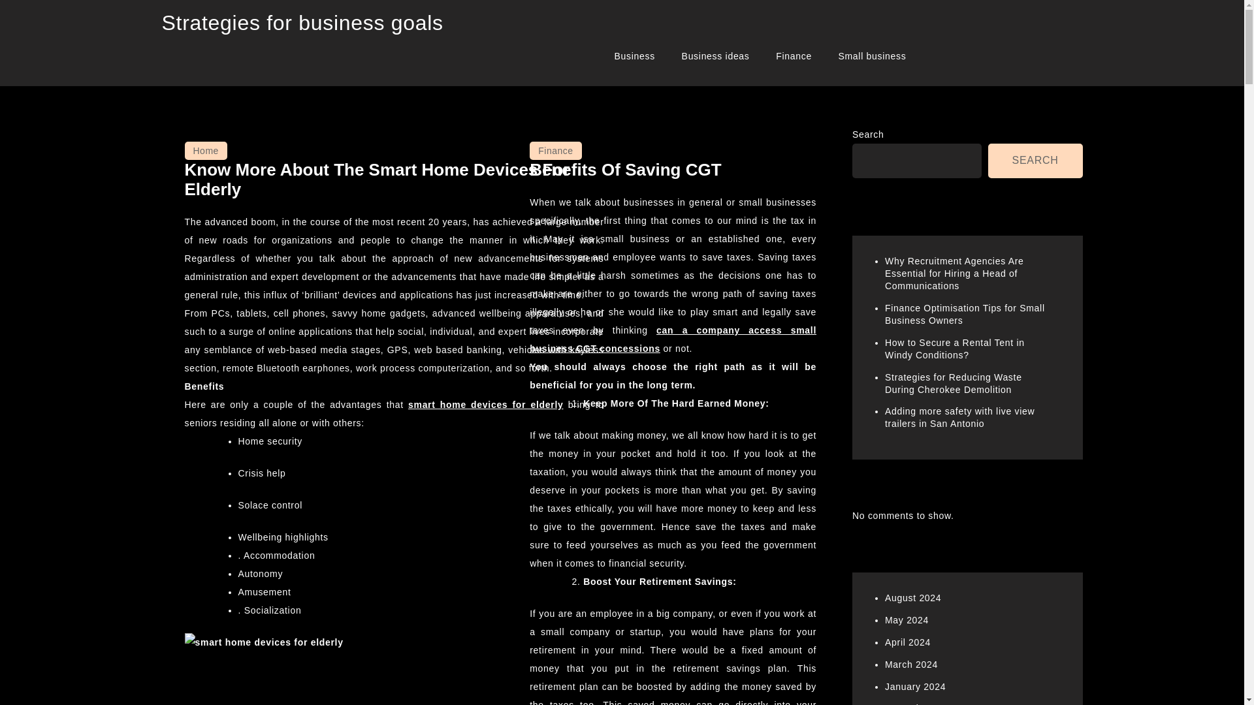 This screenshot has height=705, width=1254. I want to click on Business ideas, so click(715, 56).